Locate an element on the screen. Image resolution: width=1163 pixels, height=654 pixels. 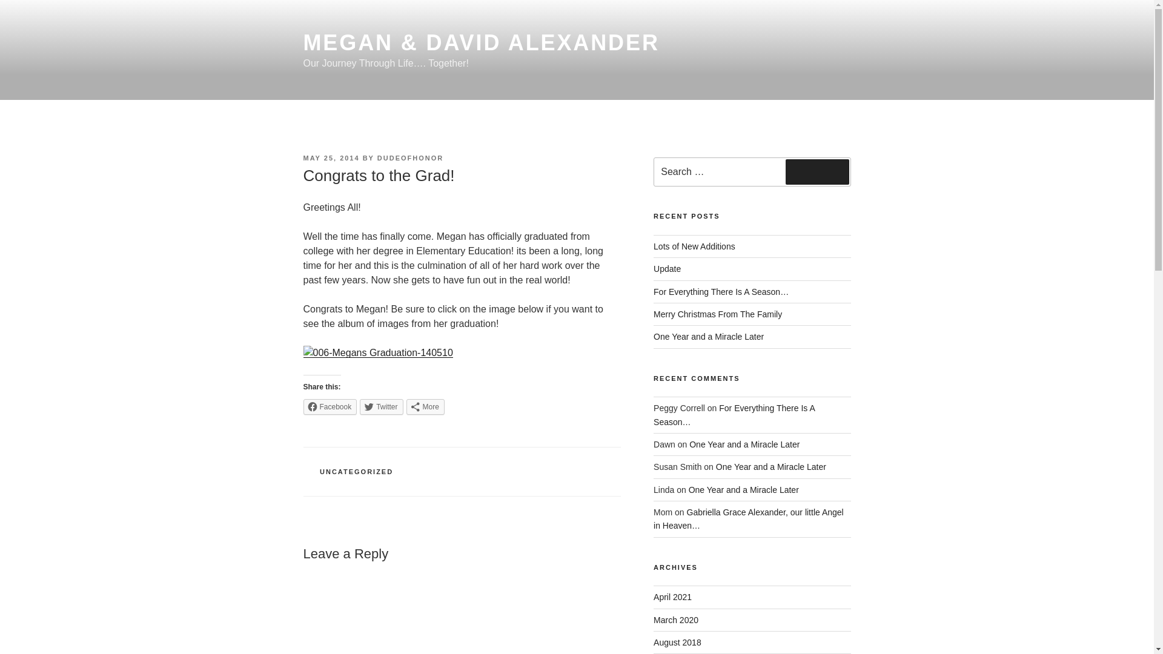
DUDEOFHONOR is located at coordinates (409, 157).